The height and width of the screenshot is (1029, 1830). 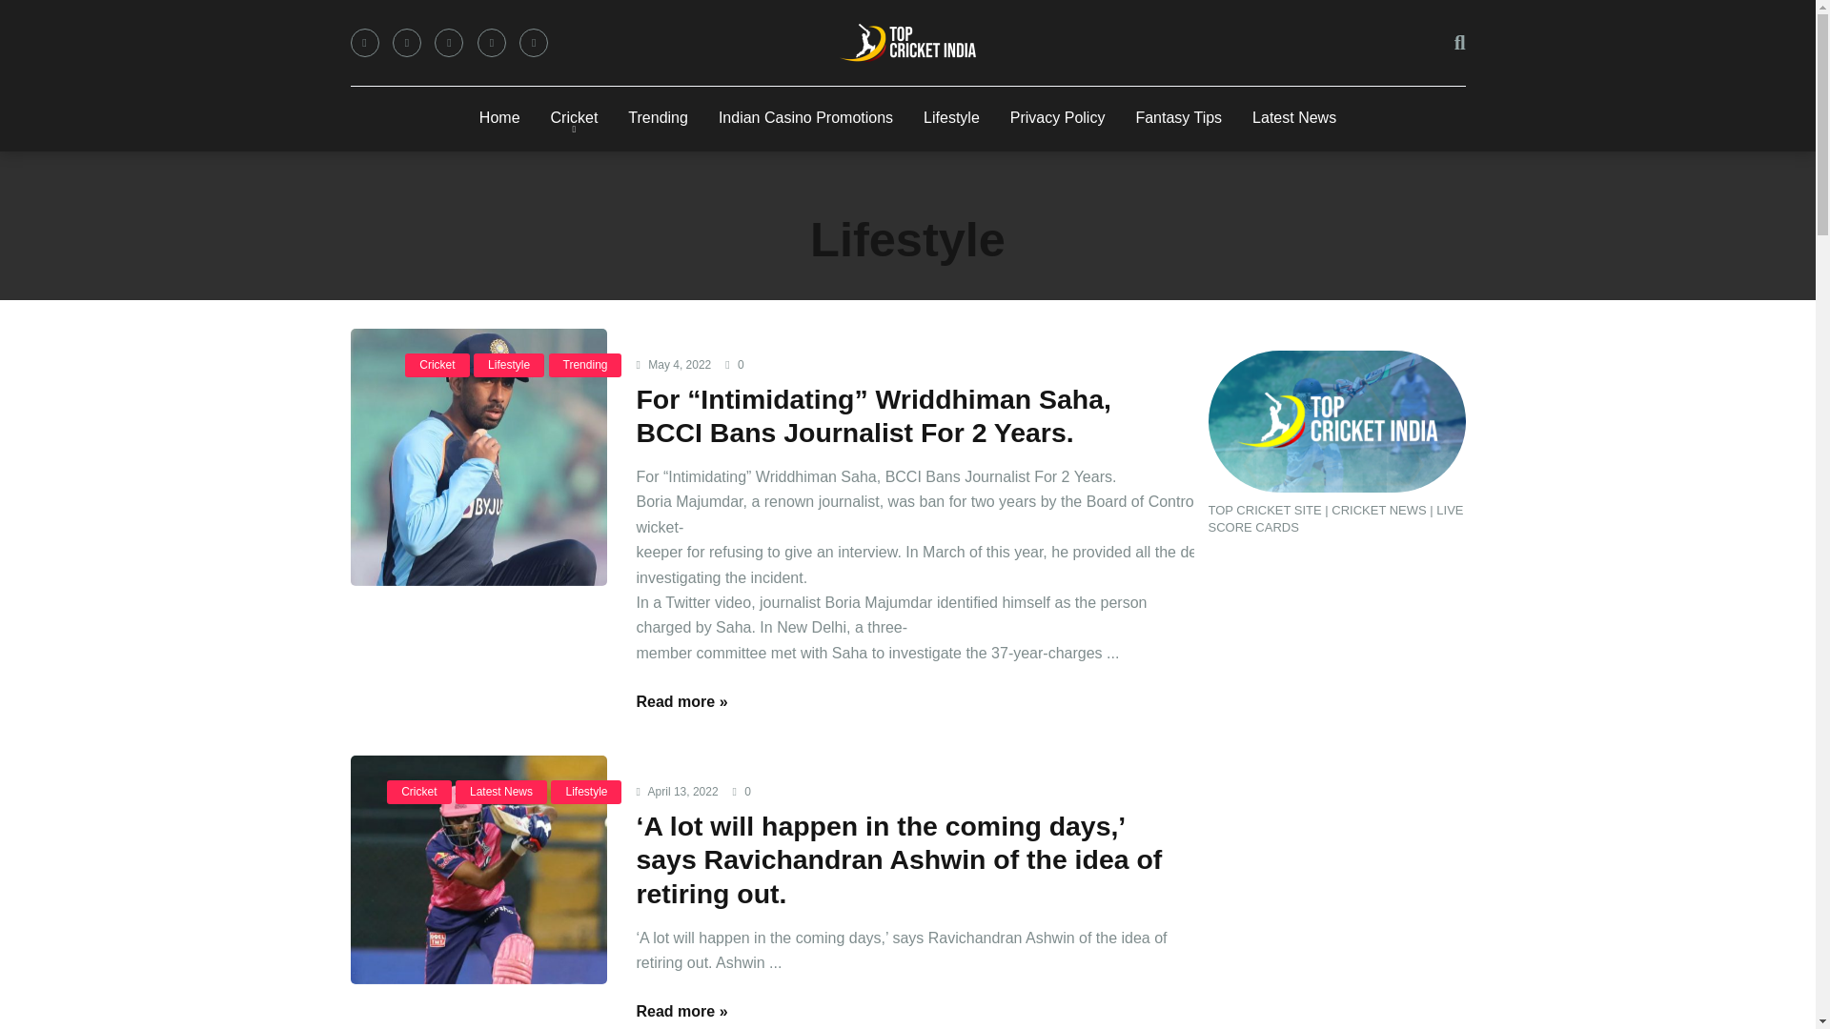 I want to click on Lifestyle, so click(x=509, y=366).